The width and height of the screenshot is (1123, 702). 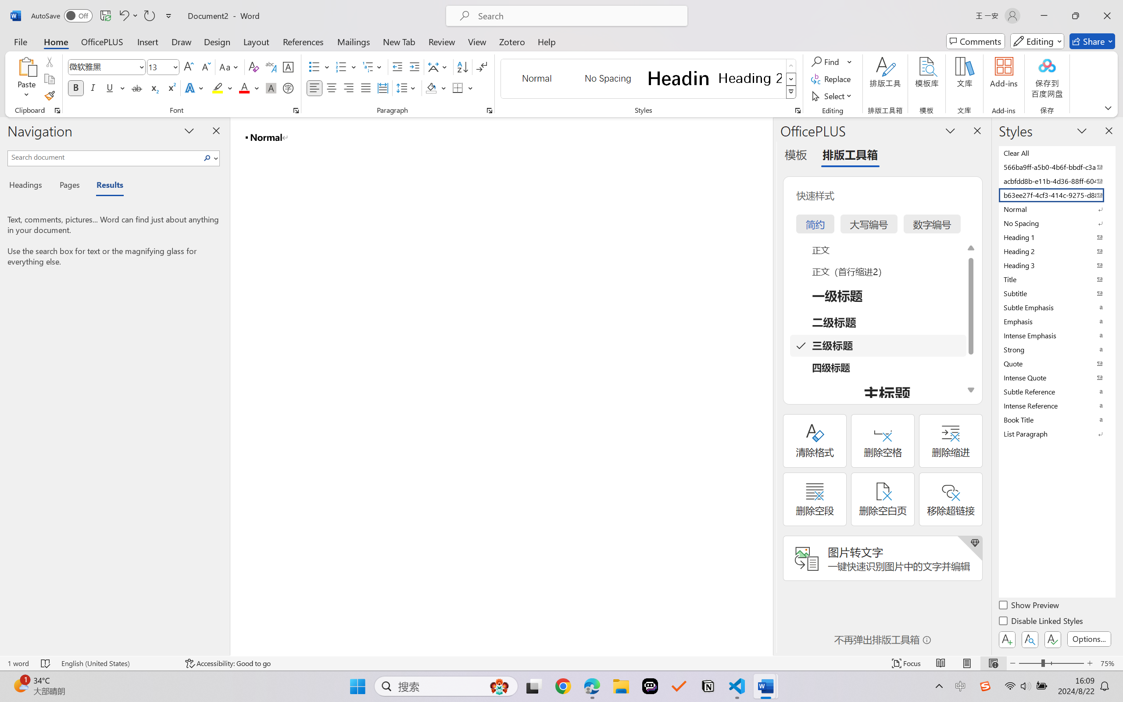 I want to click on Enclose Characters..., so click(x=289, y=88).